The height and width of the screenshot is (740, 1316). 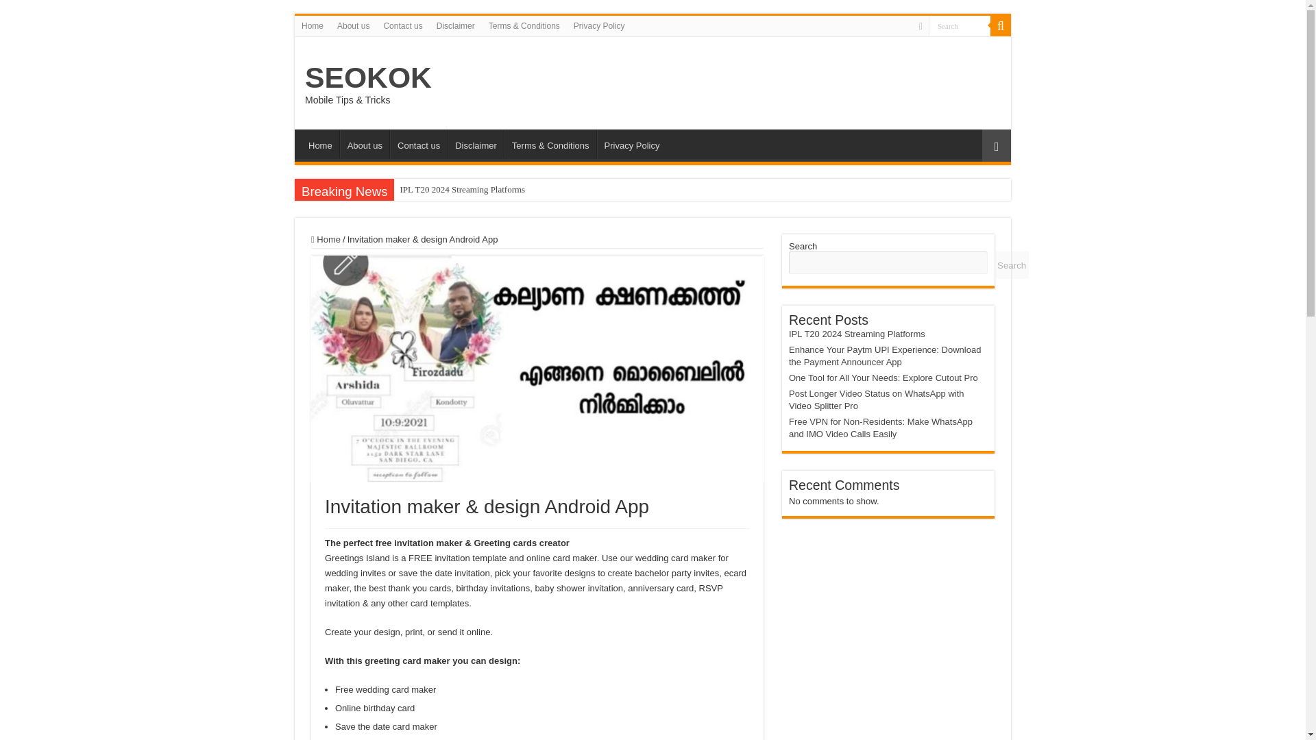 I want to click on Home, so click(x=320, y=144).